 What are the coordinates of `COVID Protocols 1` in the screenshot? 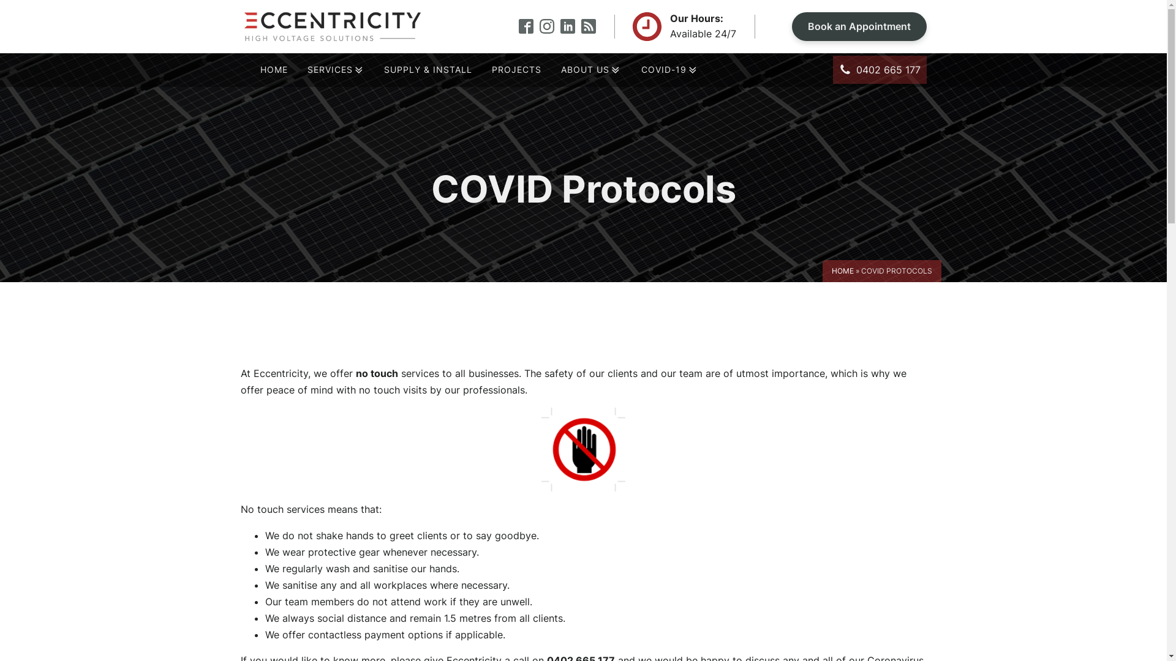 It's located at (583, 449).